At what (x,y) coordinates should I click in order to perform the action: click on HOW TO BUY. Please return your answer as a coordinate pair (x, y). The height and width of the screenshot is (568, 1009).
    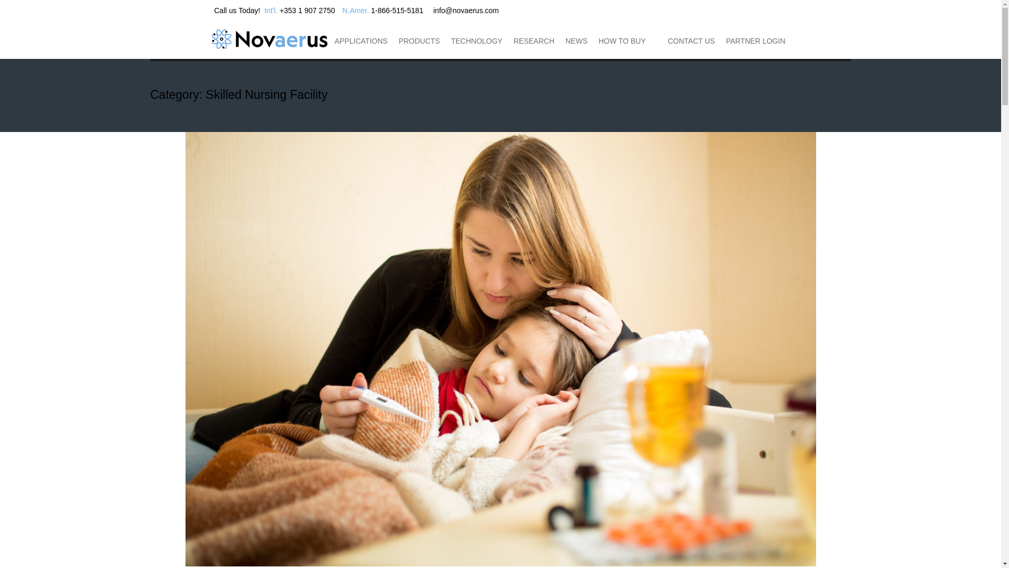
    Looking at the image, I should click on (622, 41).